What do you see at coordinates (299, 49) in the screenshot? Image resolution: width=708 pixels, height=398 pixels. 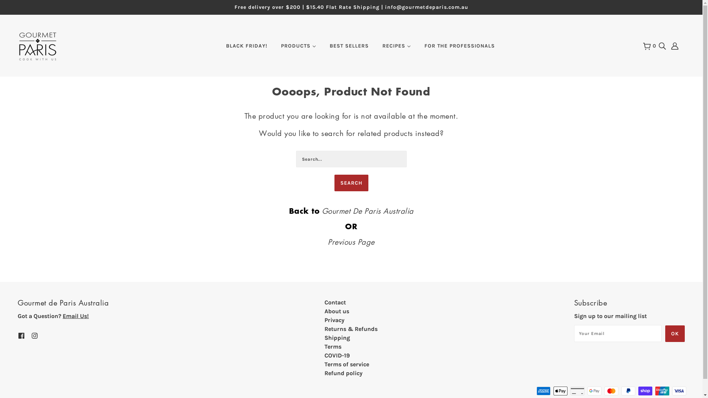 I see `PRODUCTS` at bounding box center [299, 49].